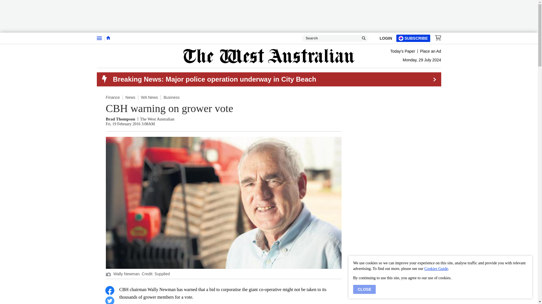 The width and height of the screenshot is (542, 304). What do you see at coordinates (436, 38) in the screenshot?
I see `Empty Cart Icon` at bounding box center [436, 38].